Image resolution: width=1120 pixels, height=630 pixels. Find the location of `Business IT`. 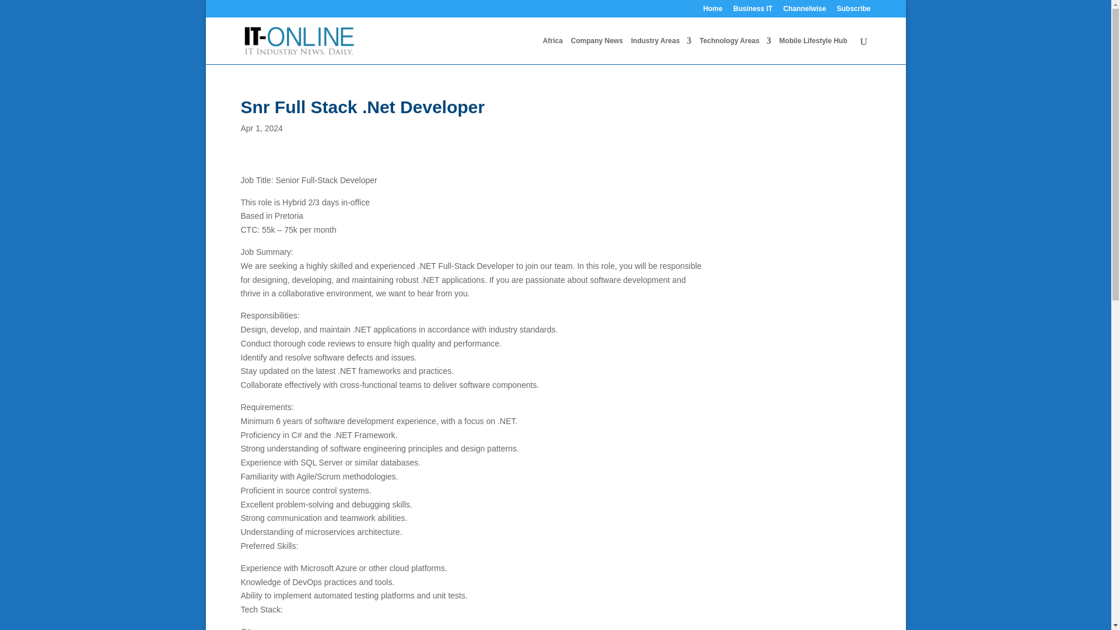

Business IT is located at coordinates (752, 11).